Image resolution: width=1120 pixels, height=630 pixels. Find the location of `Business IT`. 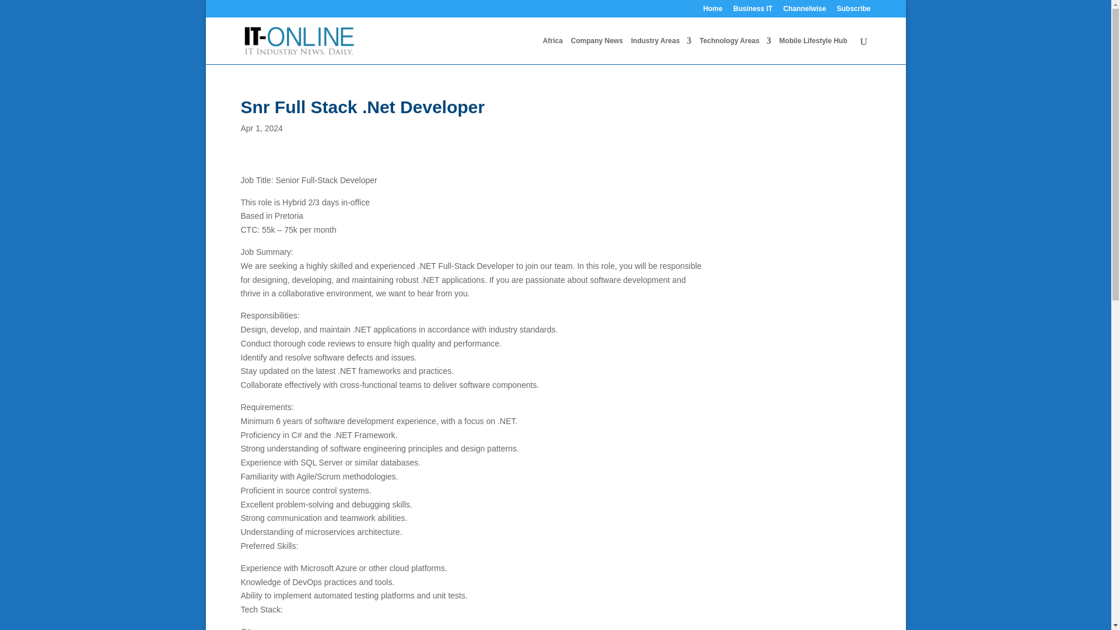

Business IT is located at coordinates (752, 11).